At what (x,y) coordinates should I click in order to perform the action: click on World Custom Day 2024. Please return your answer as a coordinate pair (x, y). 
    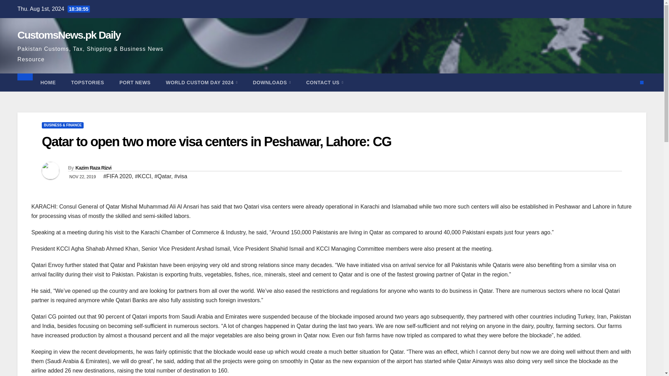
    Looking at the image, I should click on (45, 94).